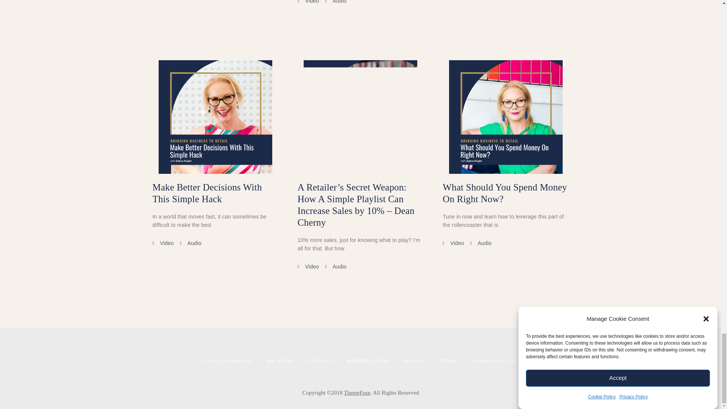  Describe the element at coordinates (163, 243) in the screenshot. I see `Video` at that location.